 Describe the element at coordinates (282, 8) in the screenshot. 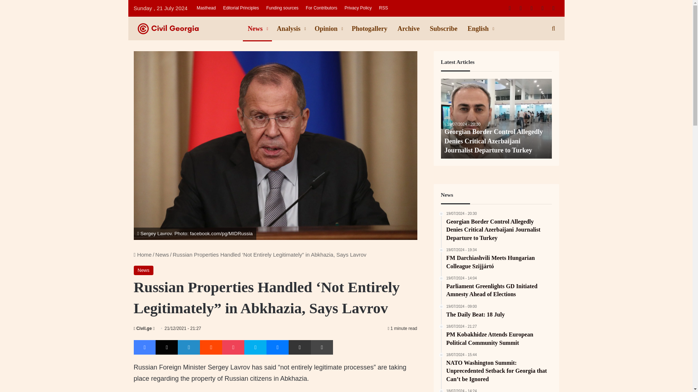

I see `Funding sources` at that location.